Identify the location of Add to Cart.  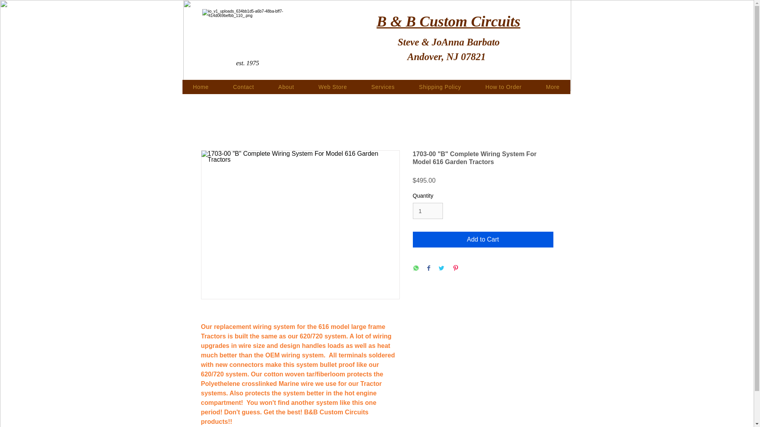
(483, 240).